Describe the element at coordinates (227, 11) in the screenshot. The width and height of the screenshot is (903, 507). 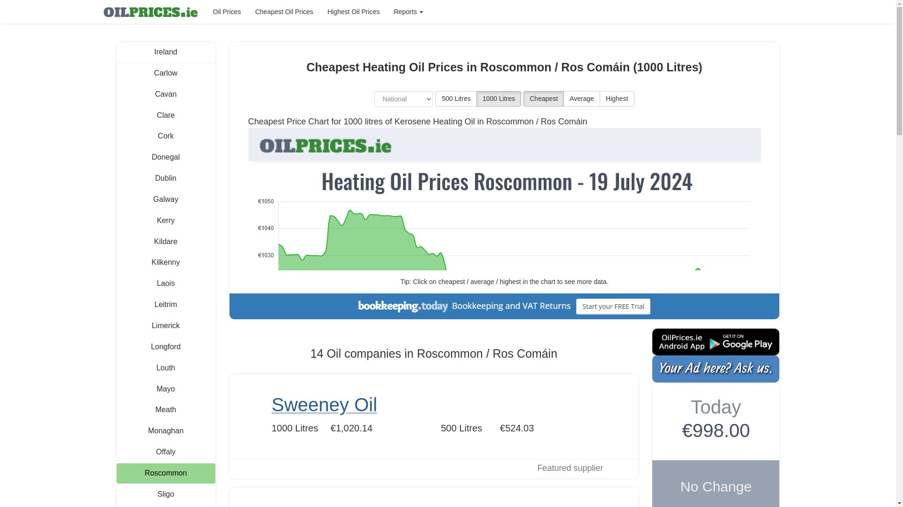
I see `Oil Prices` at that location.